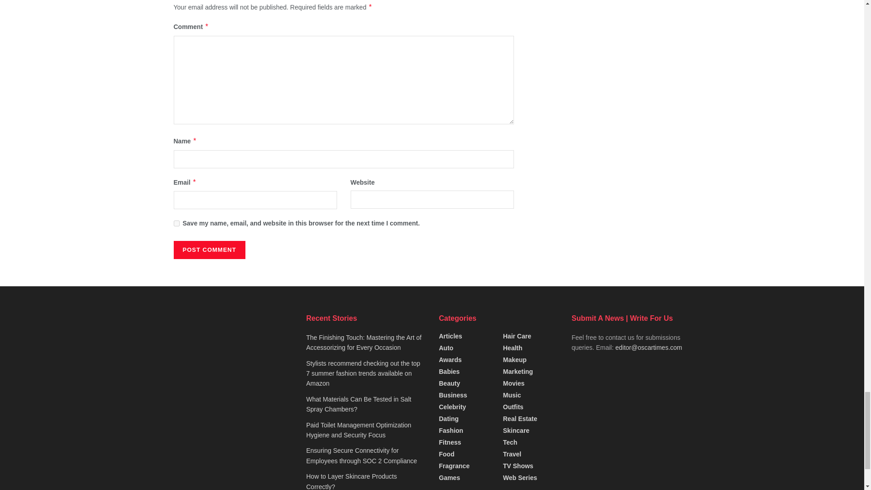 The height and width of the screenshot is (490, 871). What do you see at coordinates (176, 223) in the screenshot?
I see `yes` at bounding box center [176, 223].